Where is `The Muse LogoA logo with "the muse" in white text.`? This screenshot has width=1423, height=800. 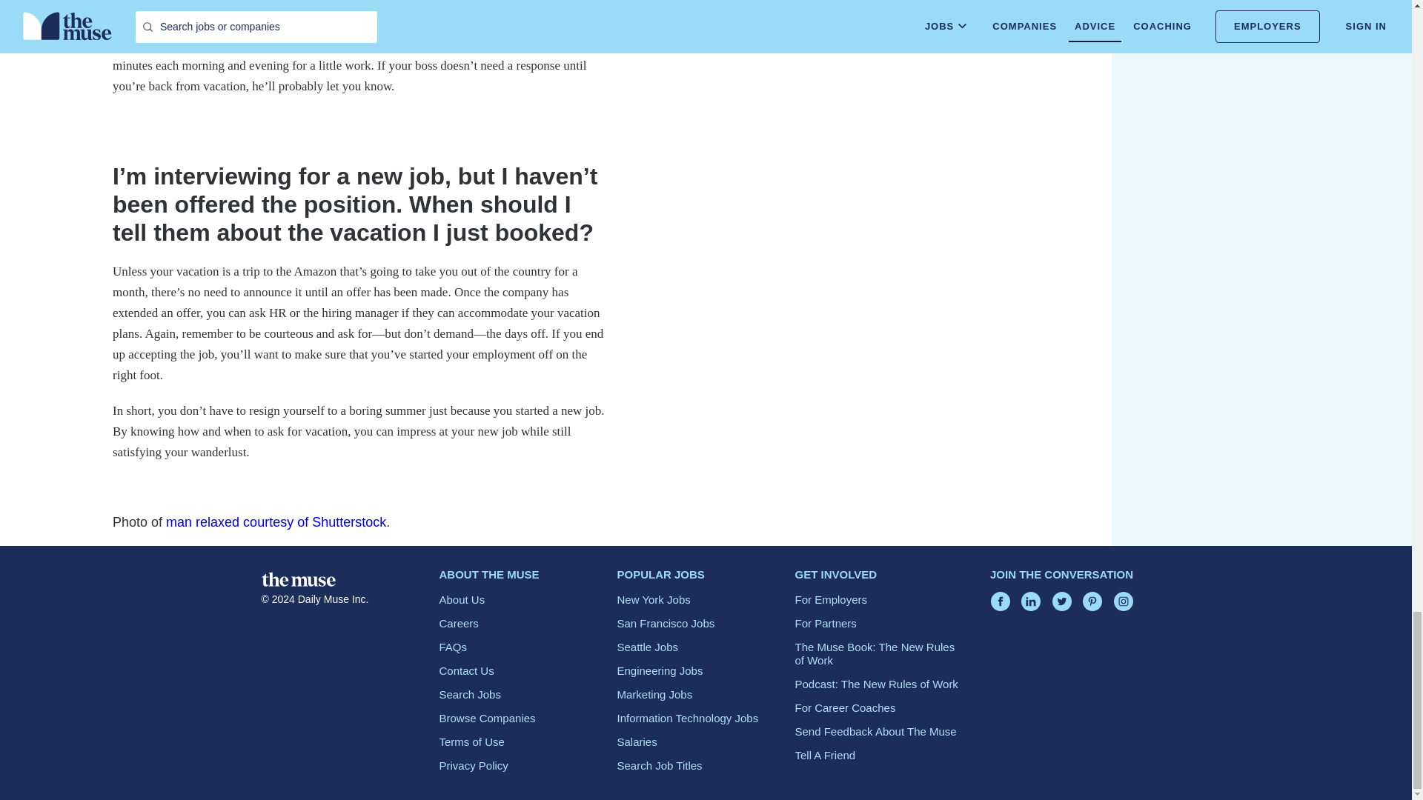 The Muse LogoA logo with "the muse" in white text. is located at coordinates (297, 579).